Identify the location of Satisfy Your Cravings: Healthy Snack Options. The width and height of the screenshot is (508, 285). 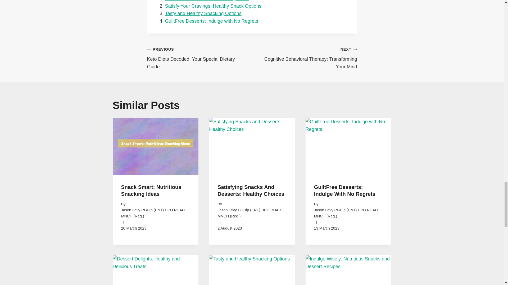
(213, 6).